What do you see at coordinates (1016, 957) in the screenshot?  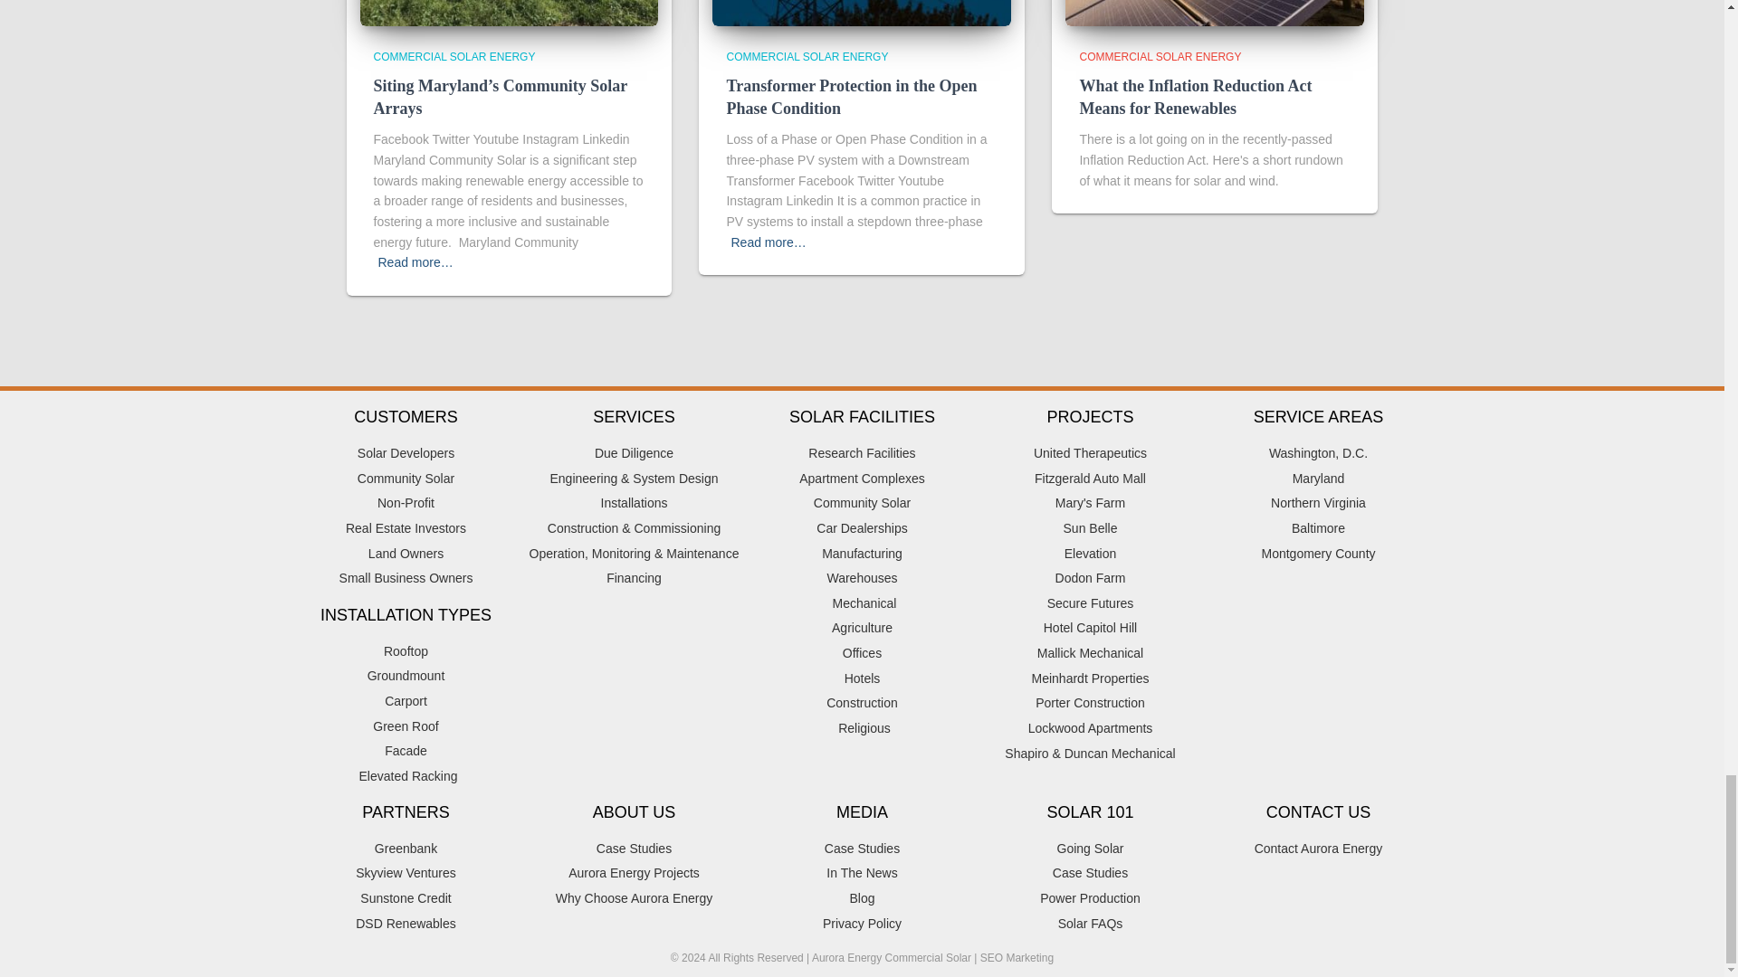 I see `SEO Marketing and Management` at bounding box center [1016, 957].